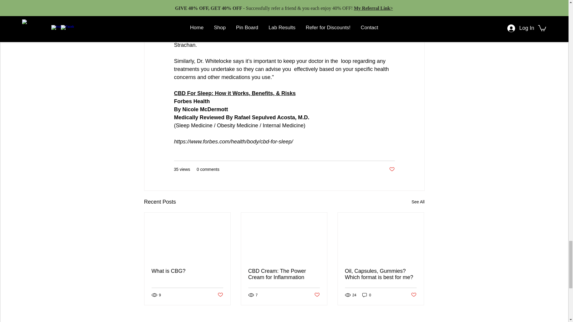  I want to click on See All, so click(418, 202).